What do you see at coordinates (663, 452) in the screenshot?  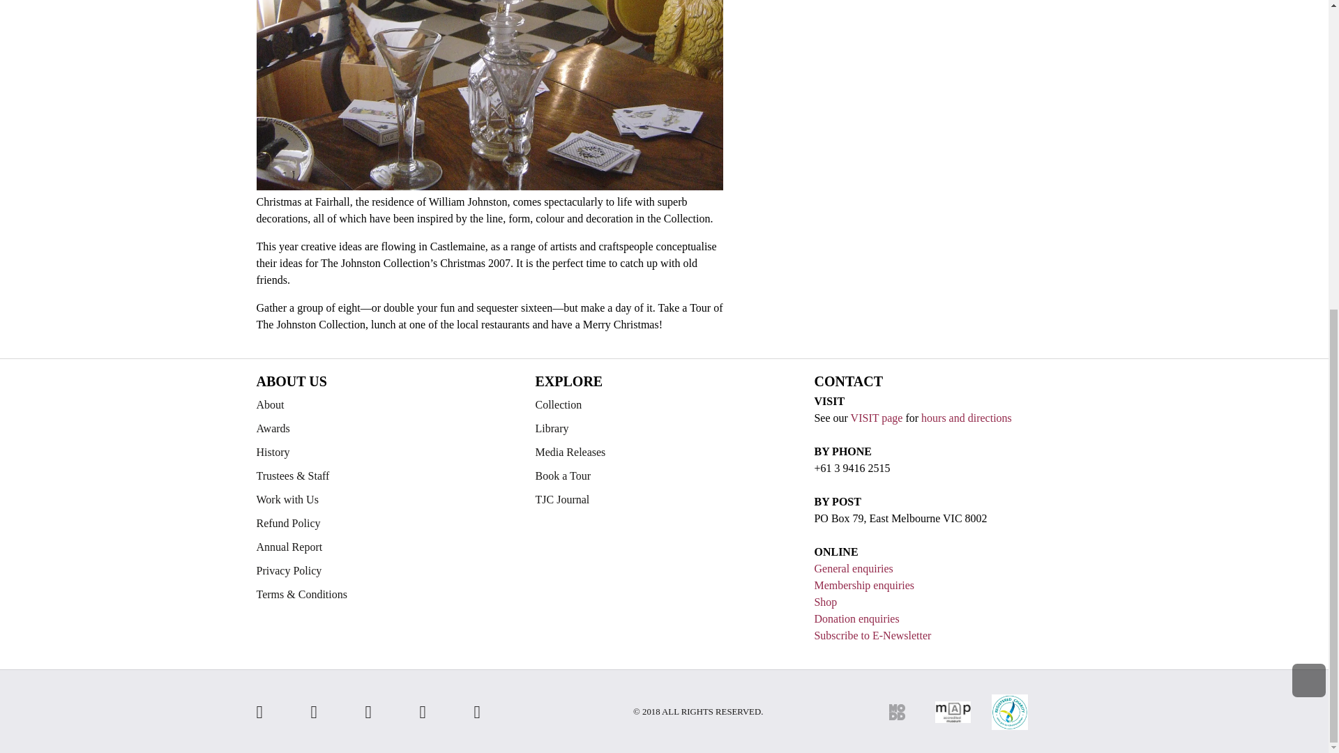 I see `Media Releases` at bounding box center [663, 452].